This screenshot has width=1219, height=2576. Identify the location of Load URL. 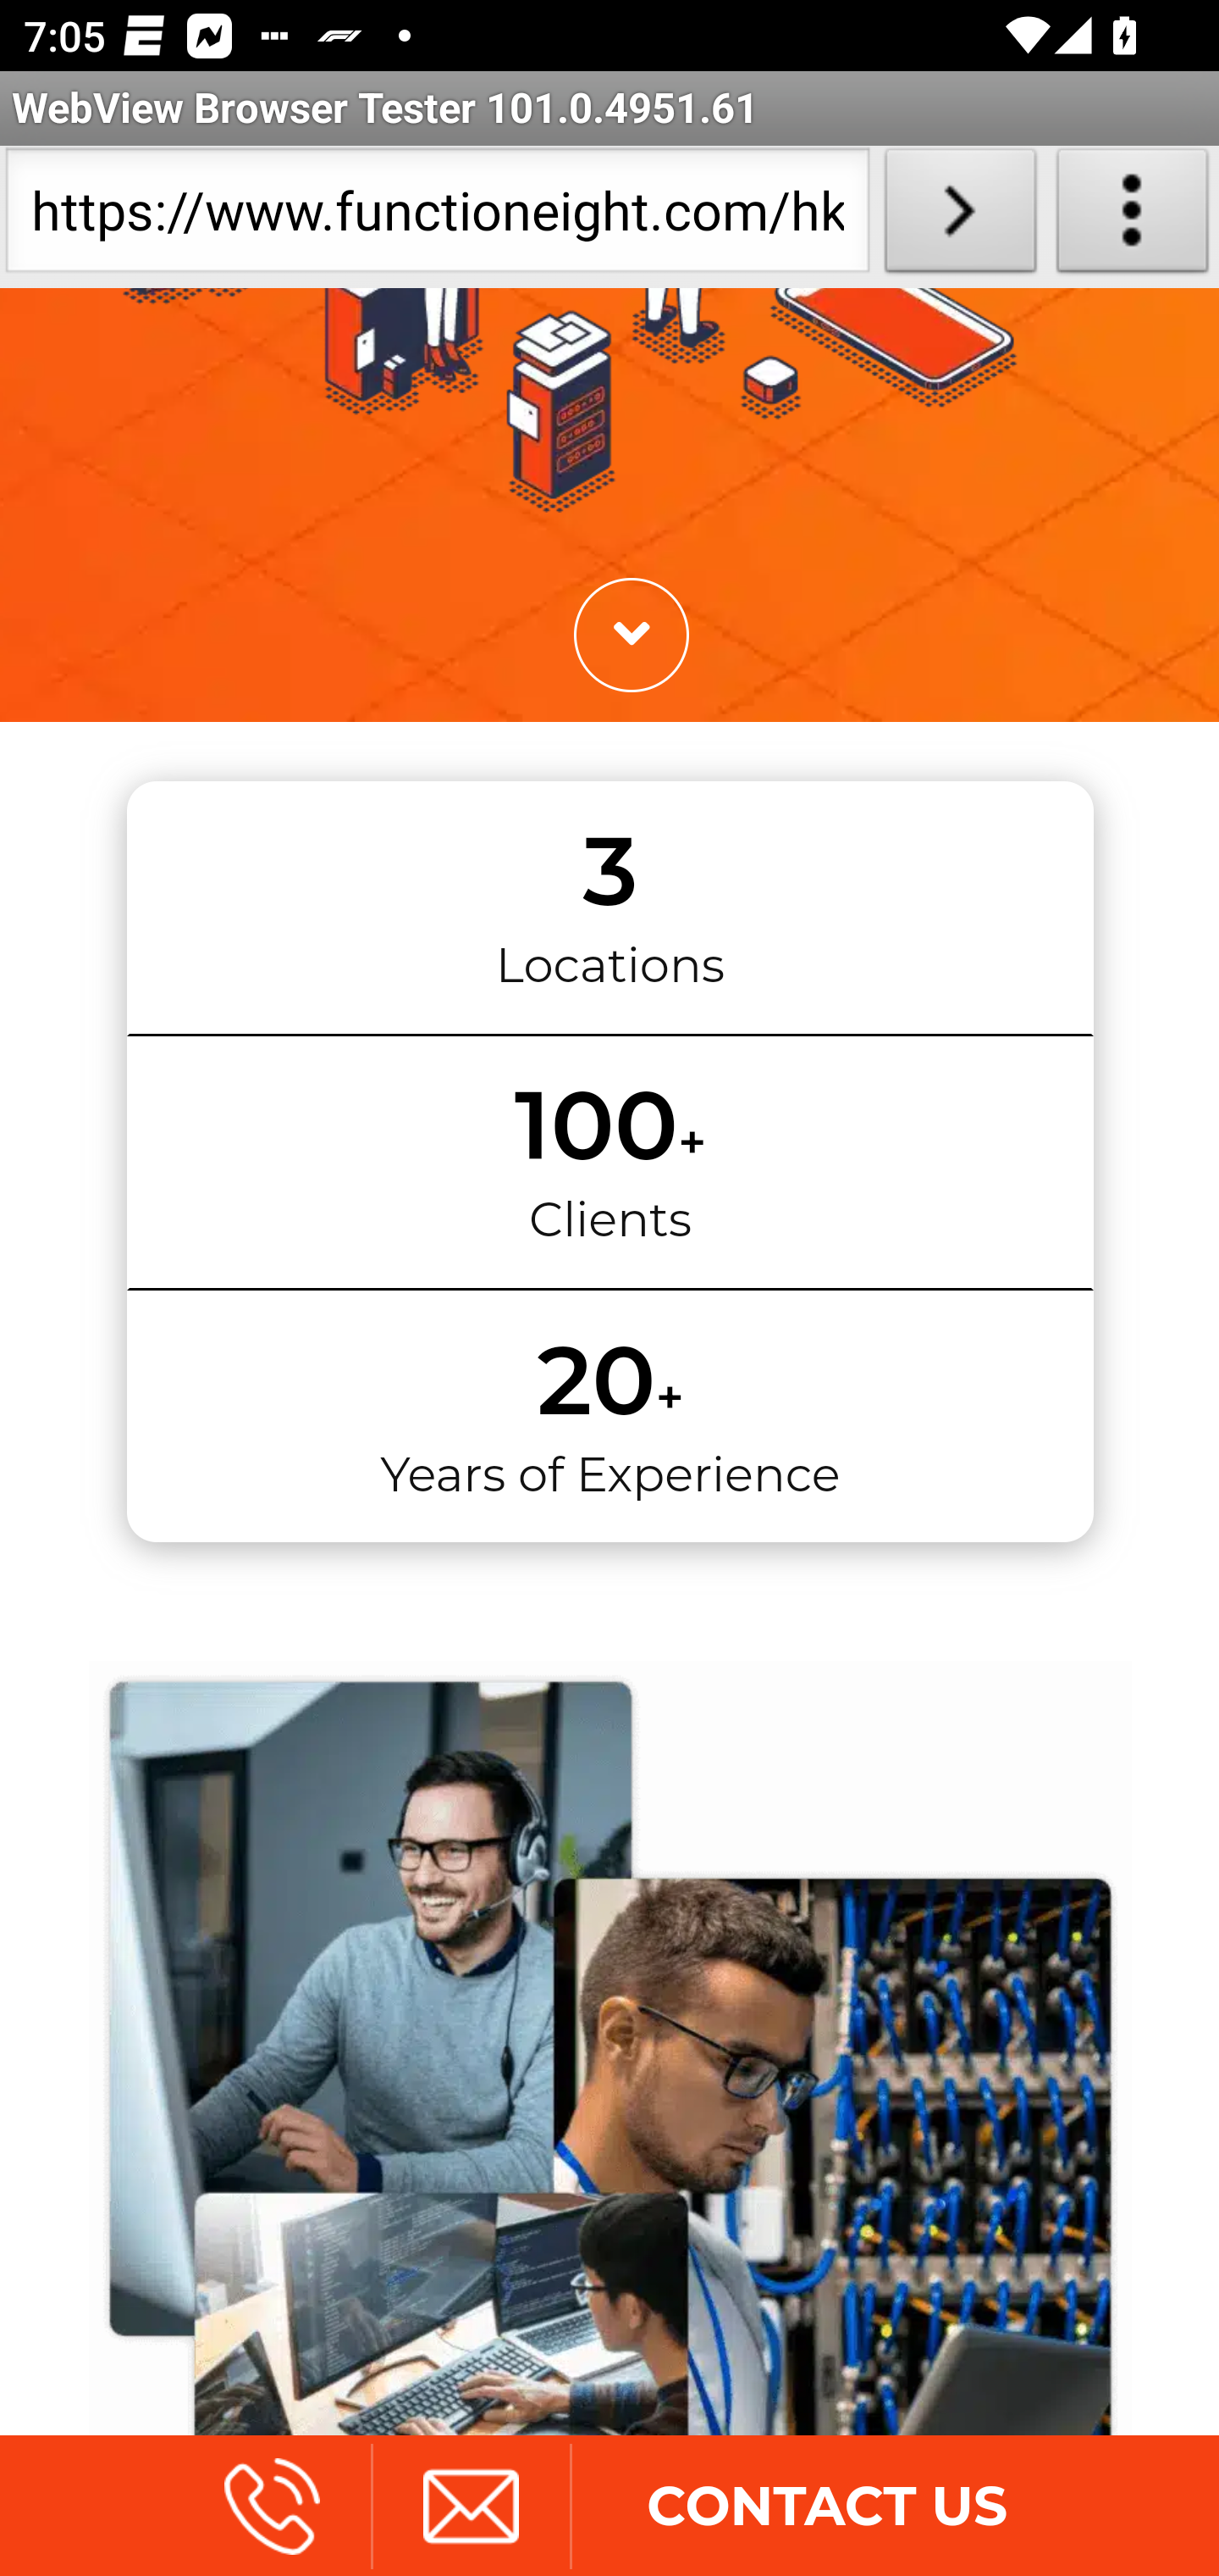
(960, 217).